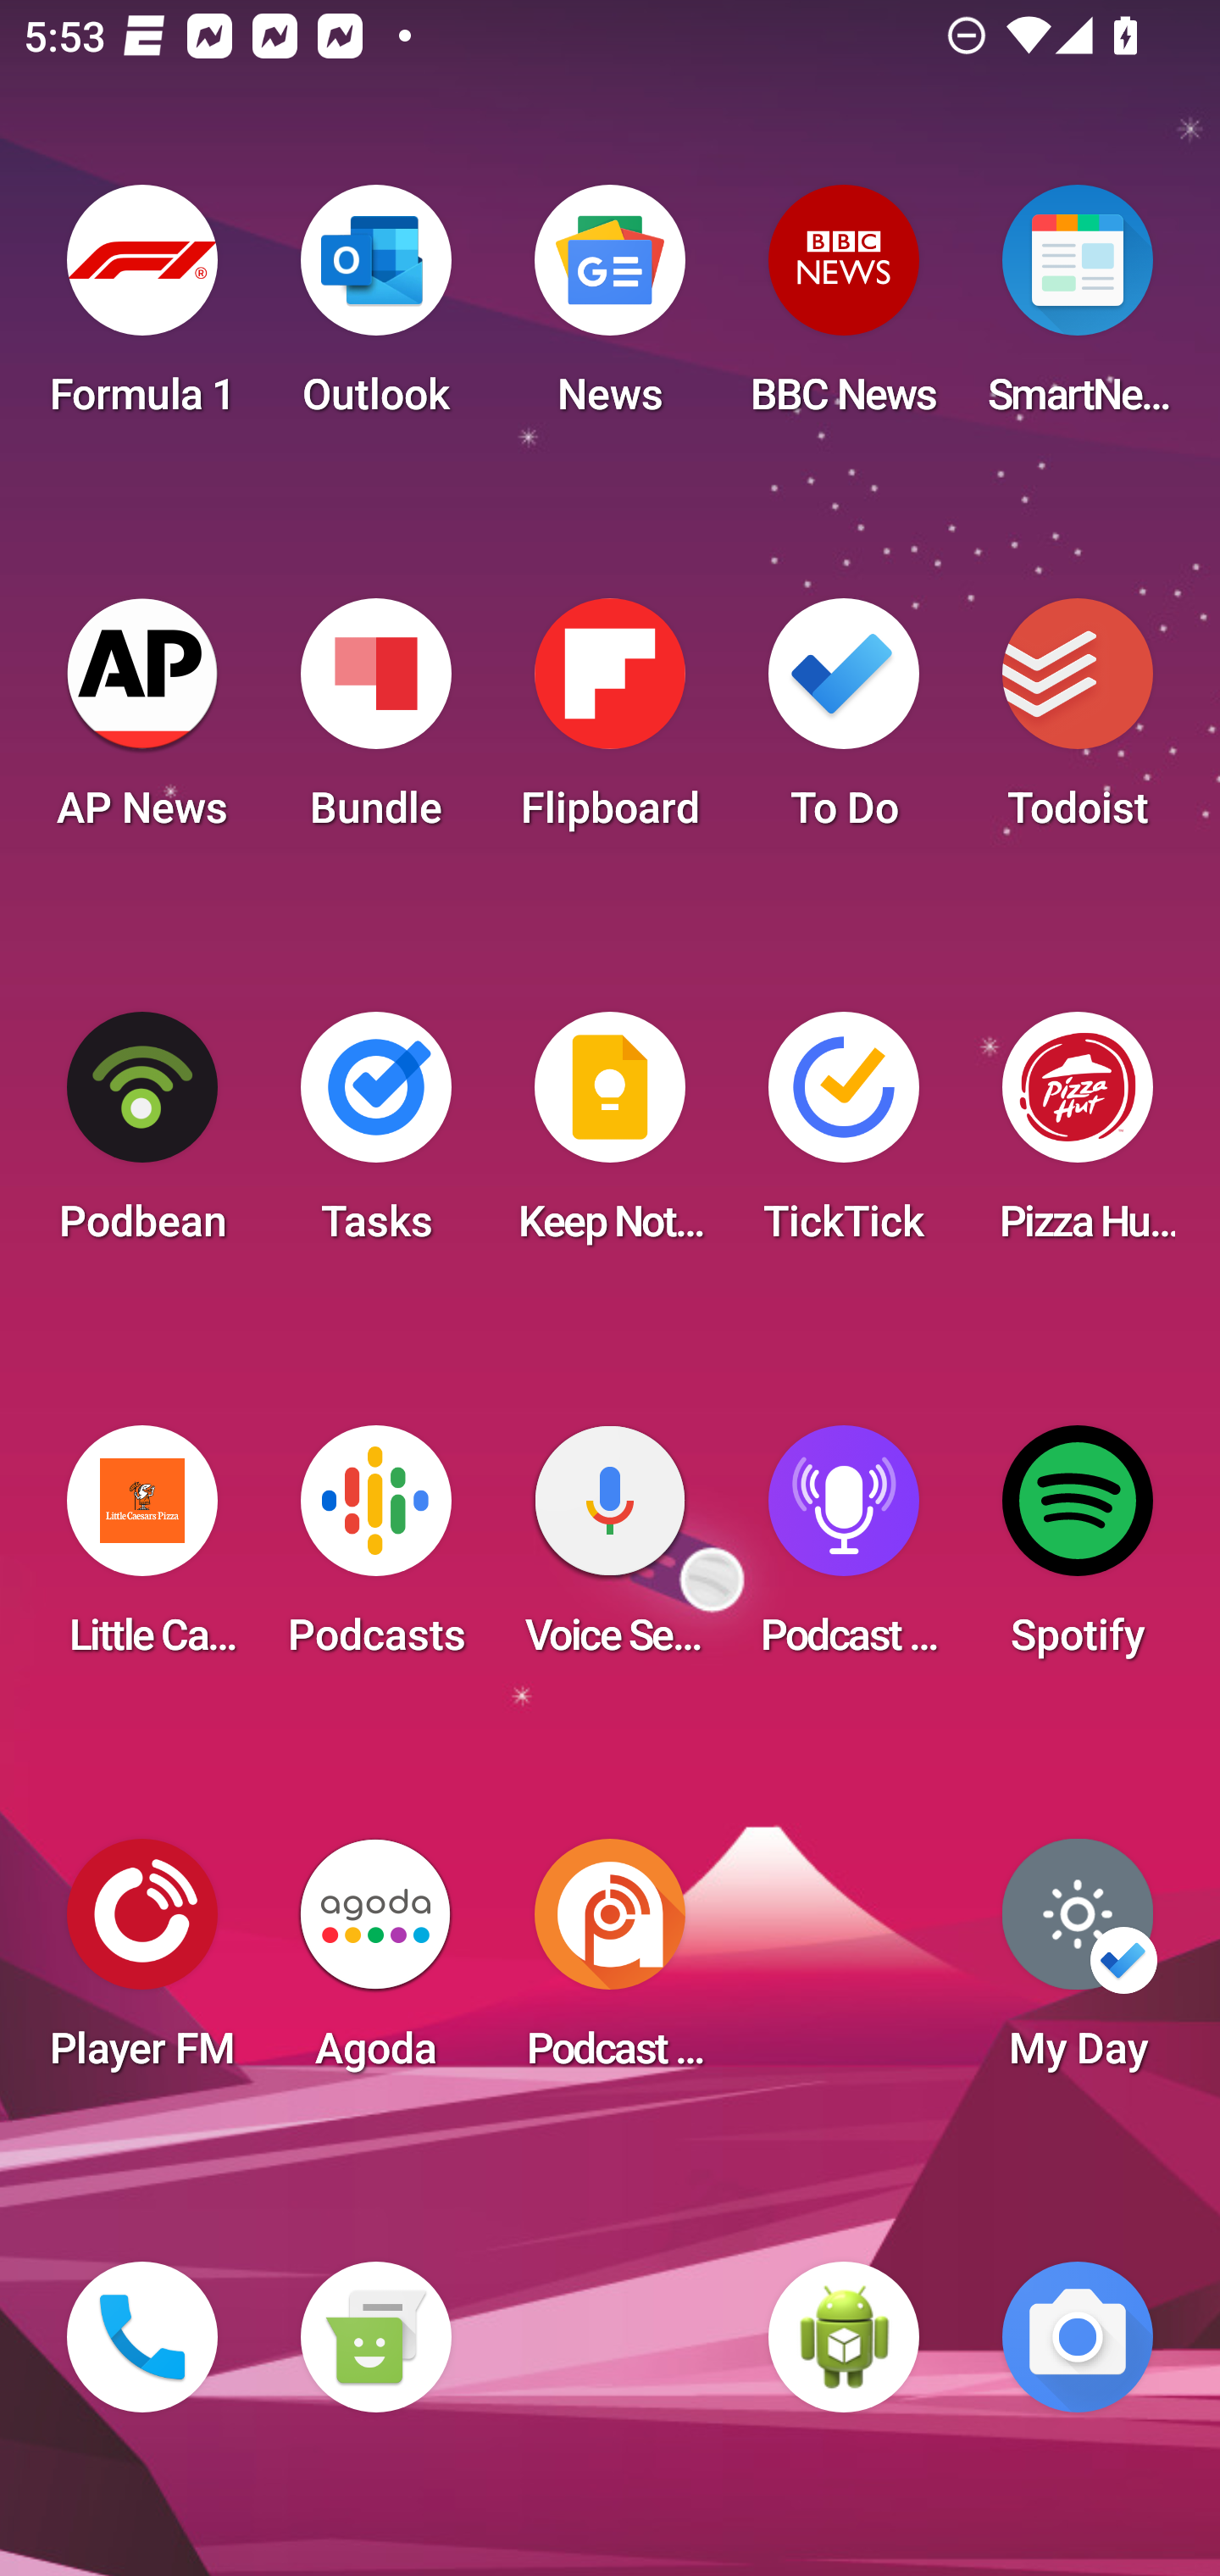 This screenshot has width=1220, height=2576. I want to click on Bundle, so click(375, 724).